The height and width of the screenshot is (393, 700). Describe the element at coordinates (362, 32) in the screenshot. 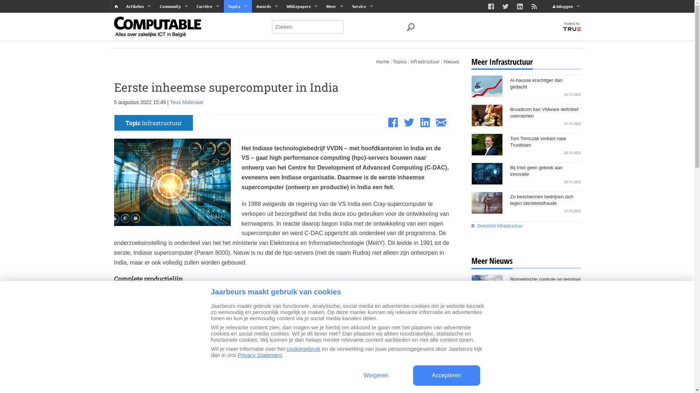

I see `Adverteren` at that location.